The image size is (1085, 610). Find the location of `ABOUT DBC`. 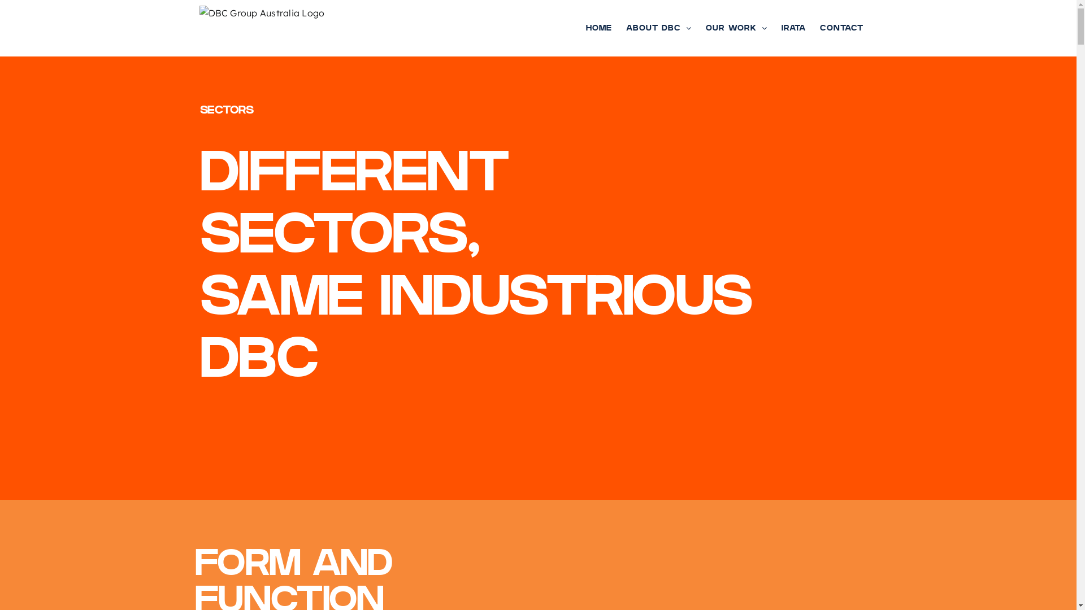

ABOUT DBC is located at coordinates (659, 28).